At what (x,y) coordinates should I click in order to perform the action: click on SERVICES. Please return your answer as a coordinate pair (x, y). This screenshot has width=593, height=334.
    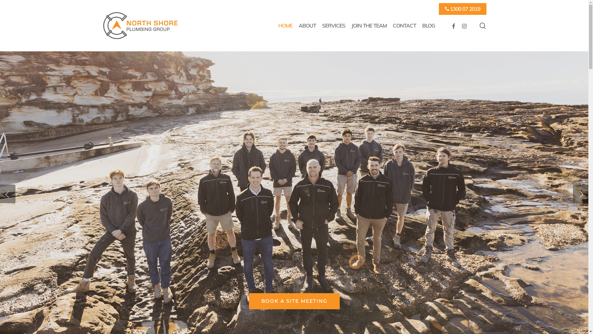
    Looking at the image, I should click on (334, 26).